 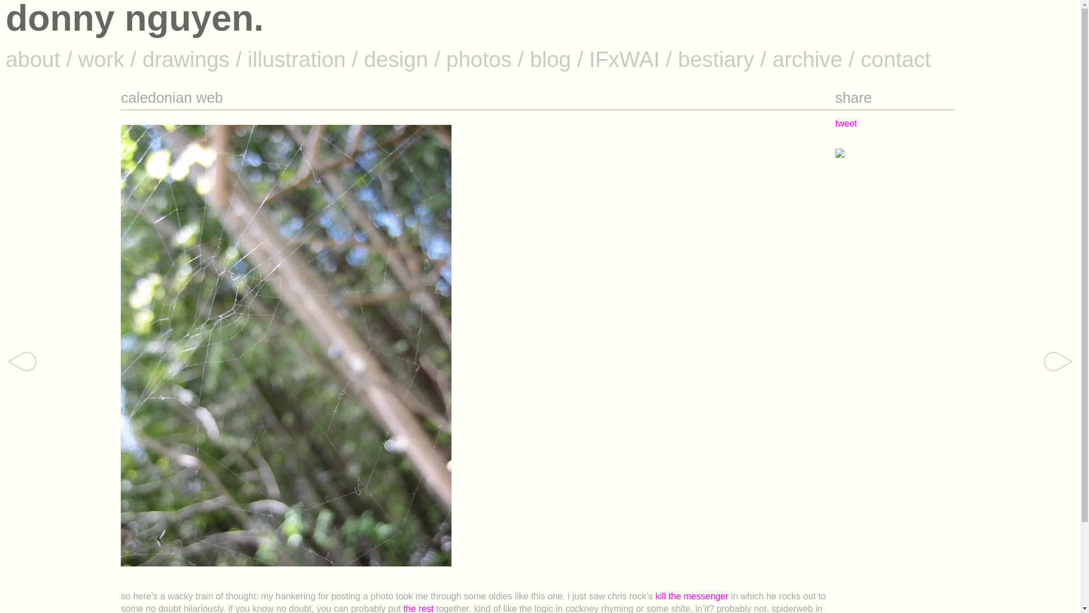 What do you see at coordinates (479, 59) in the screenshot?
I see `photos` at bounding box center [479, 59].